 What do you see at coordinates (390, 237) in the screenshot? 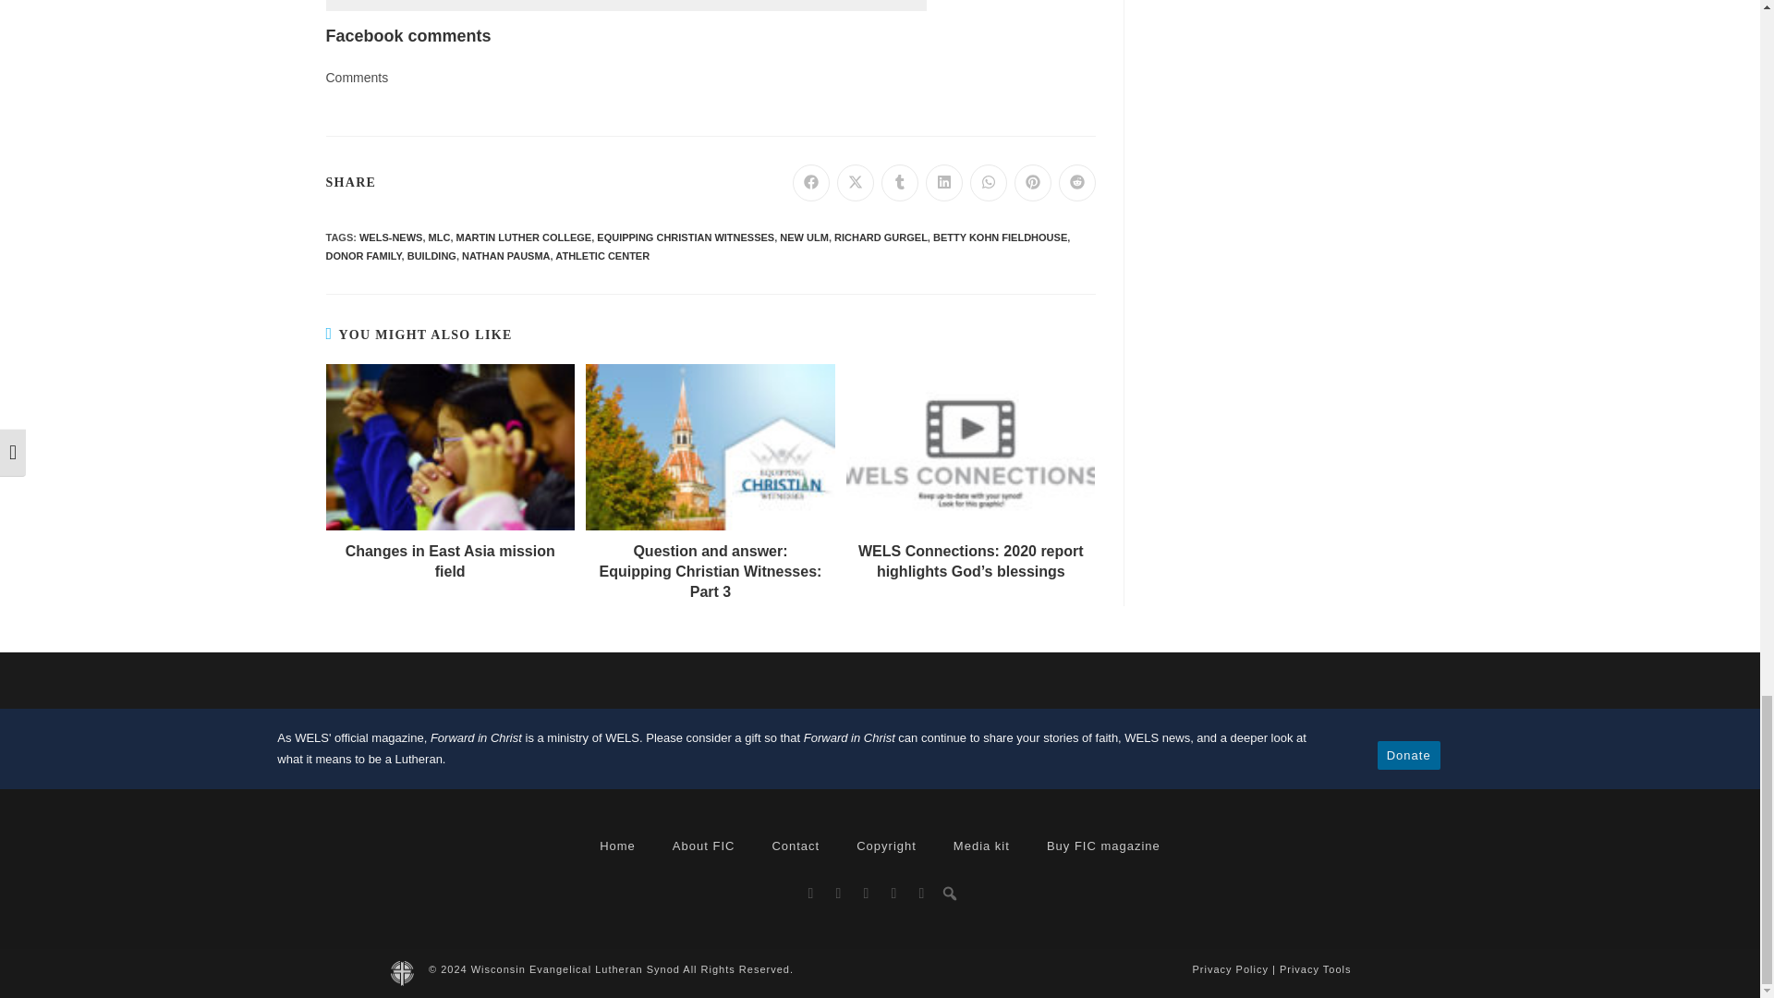
I see `WELS-NEWS` at bounding box center [390, 237].